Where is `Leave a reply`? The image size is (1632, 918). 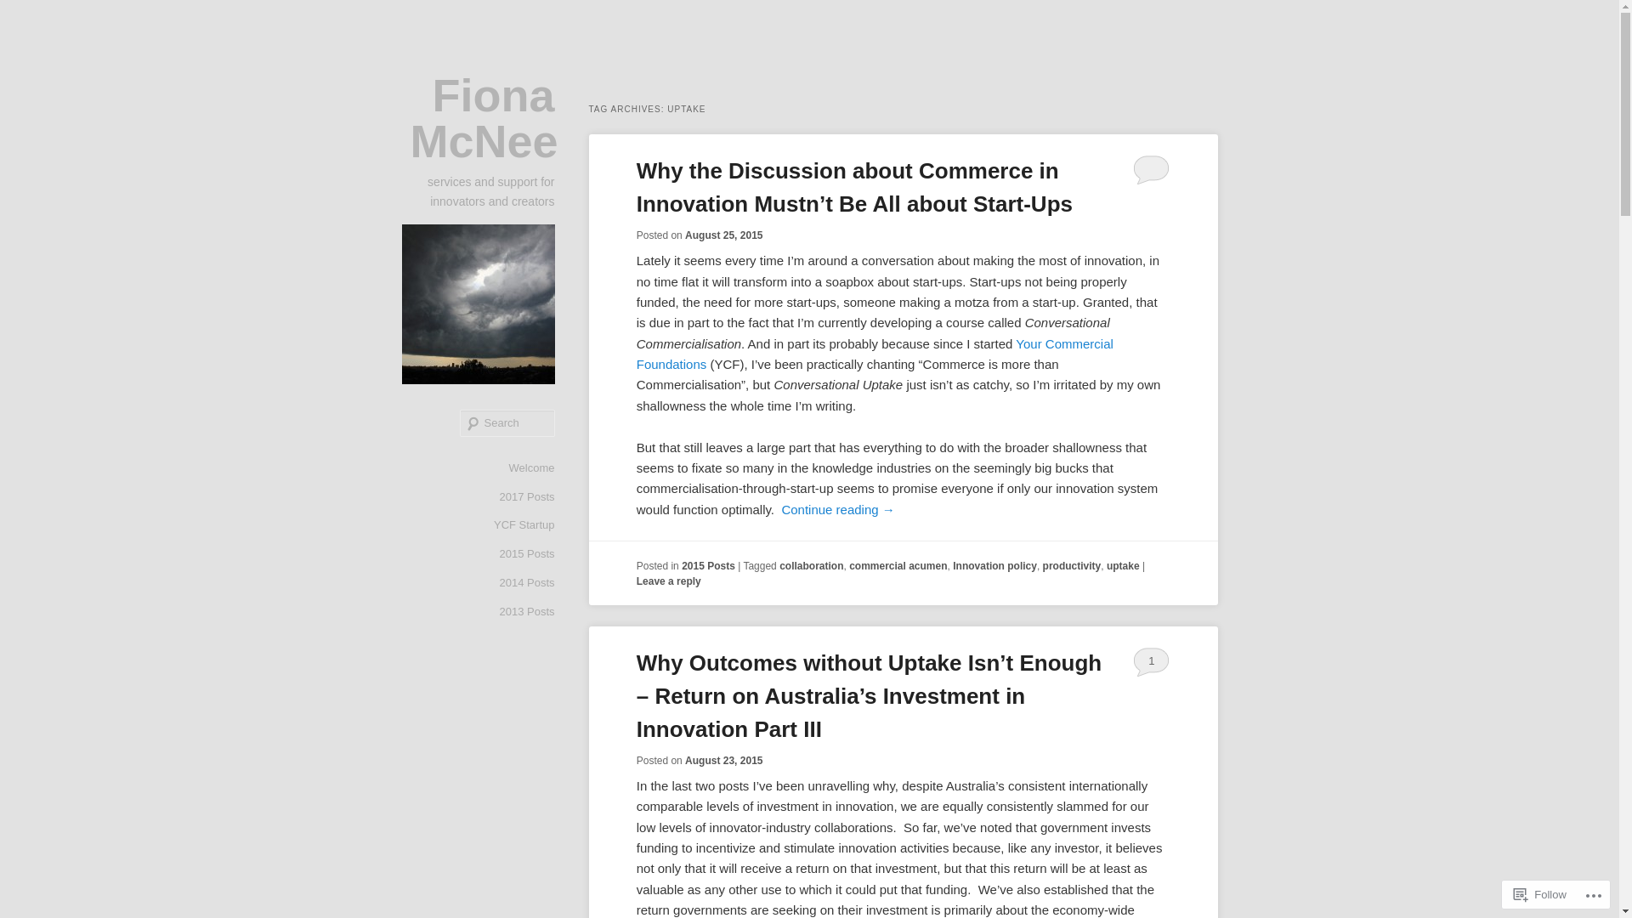 Leave a reply is located at coordinates (669, 581).